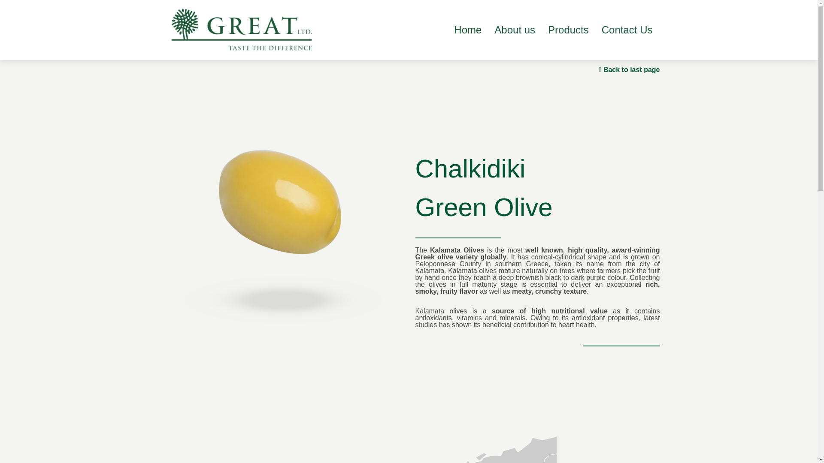  Describe the element at coordinates (568, 30) in the screenshot. I see `Products` at that location.